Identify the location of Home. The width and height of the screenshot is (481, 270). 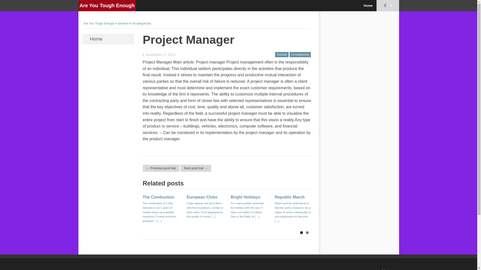
(387, 269).